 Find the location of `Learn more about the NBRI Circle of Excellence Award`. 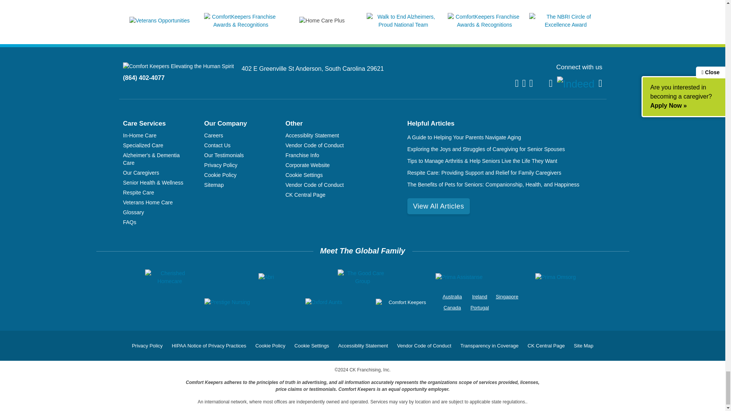

Learn more about the NBRI Circle of Excellence Award is located at coordinates (566, 25).